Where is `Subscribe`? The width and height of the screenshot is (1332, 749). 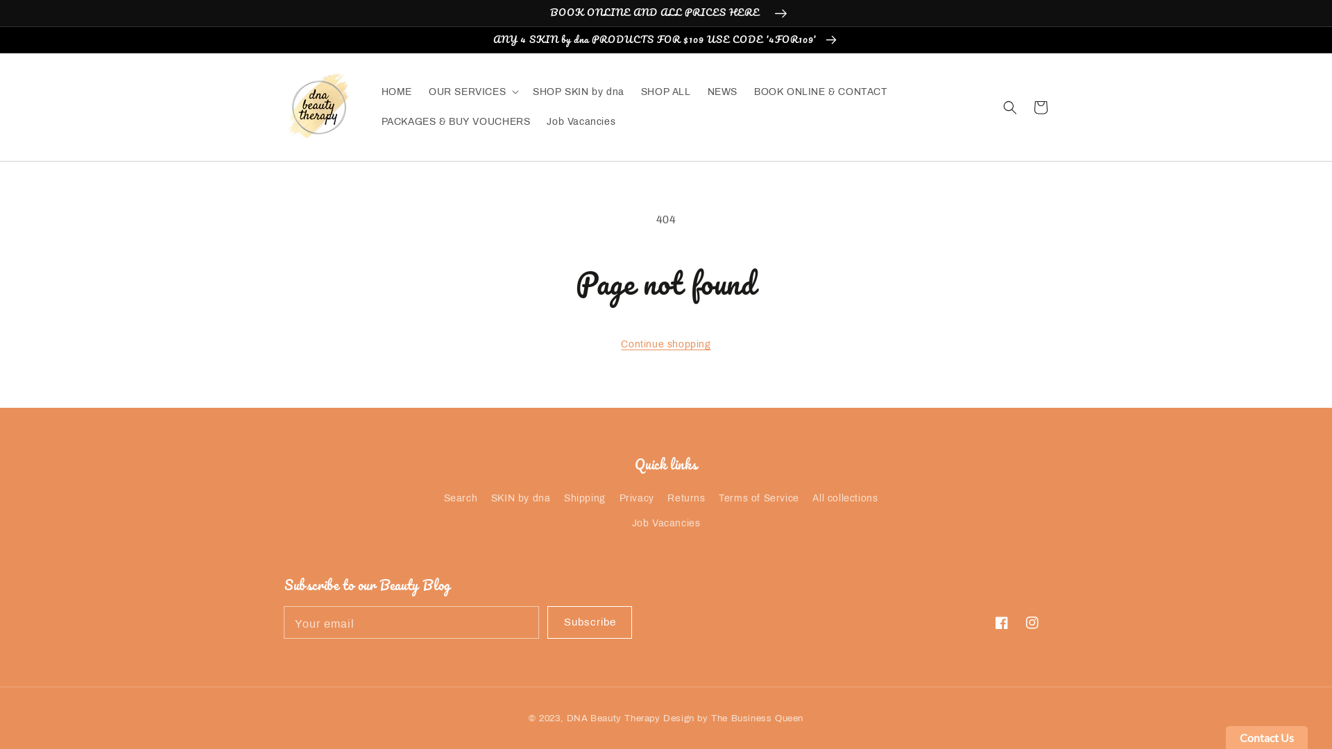 Subscribe is located at coordinates (590, 623).